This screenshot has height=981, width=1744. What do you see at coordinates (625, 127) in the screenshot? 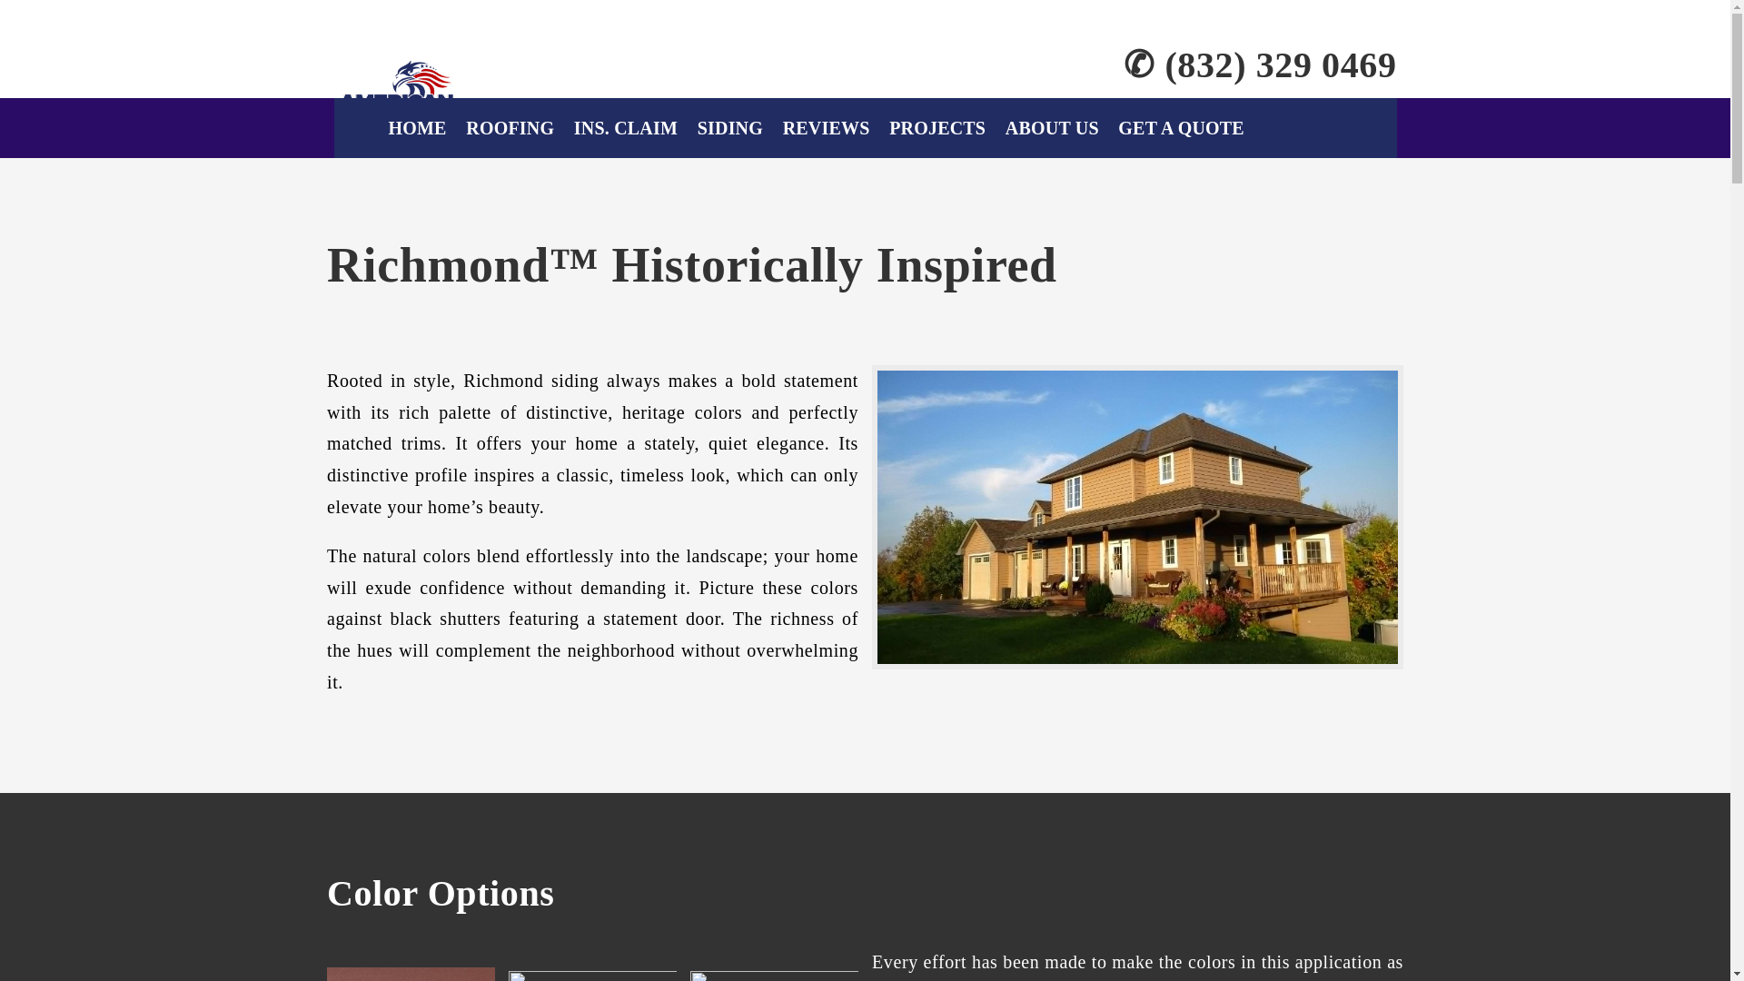
I see `INS. CLAIM` at bounding box center [625, 127].